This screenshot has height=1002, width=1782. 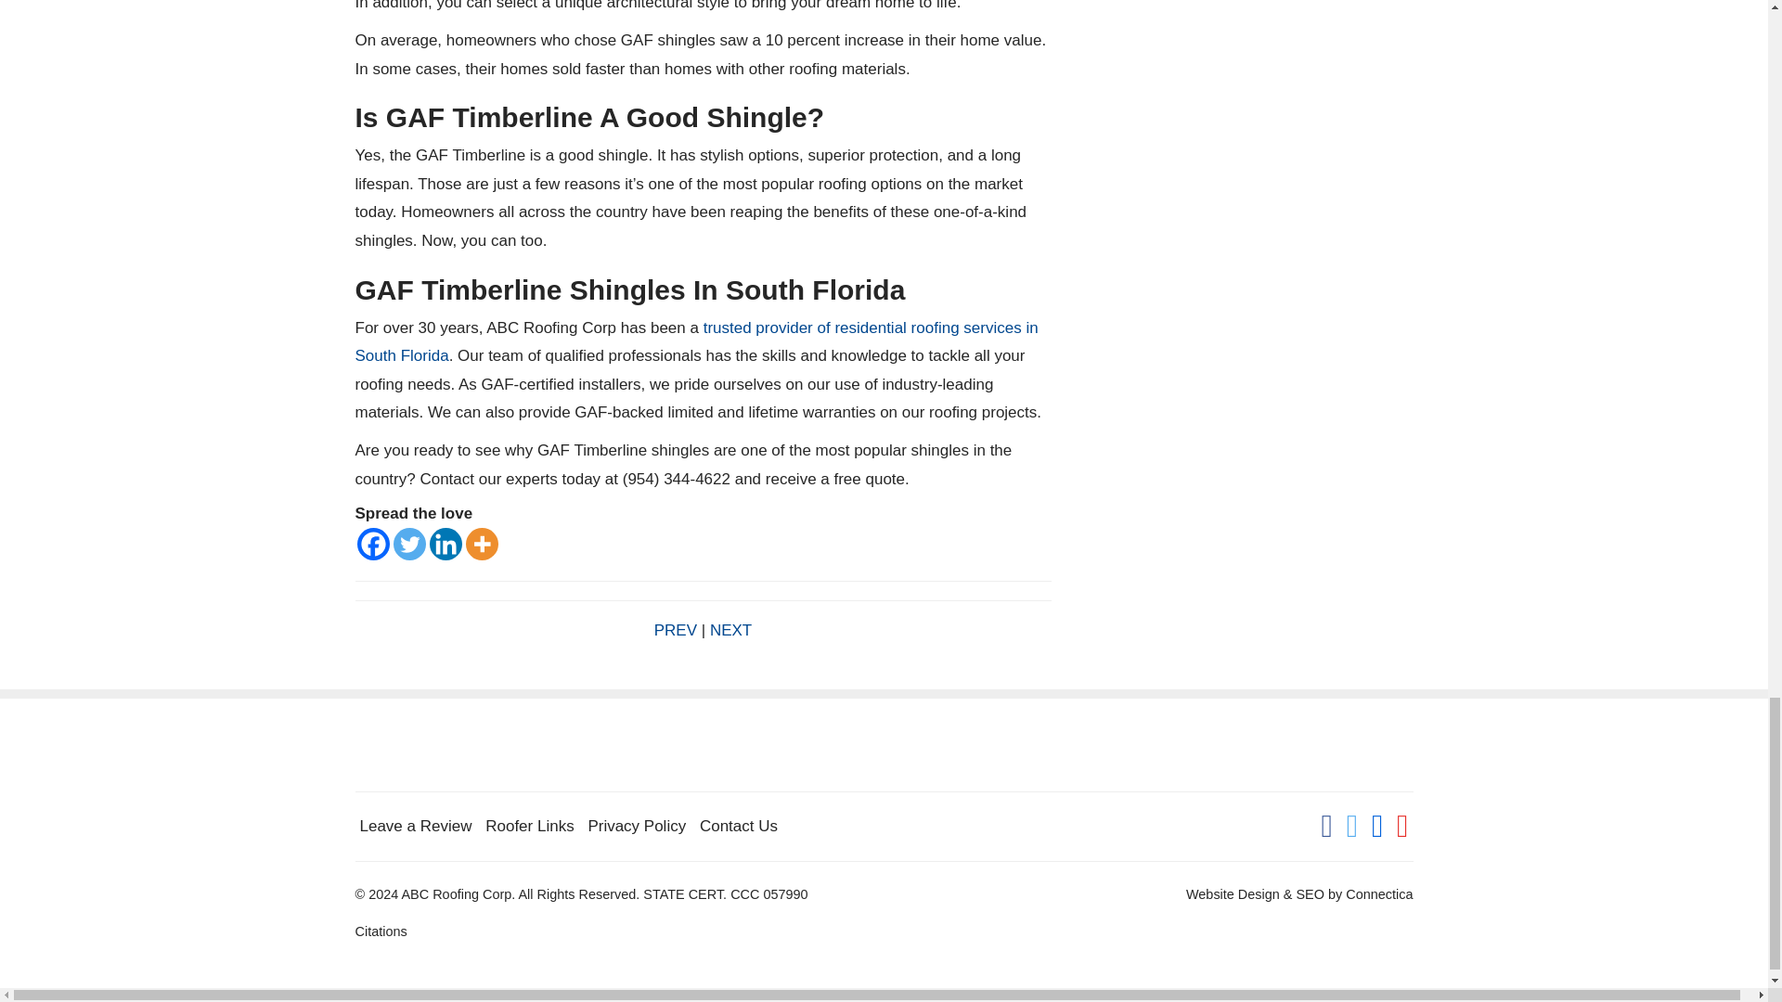 What do you see at coordinates (416, 826) in the screenshot?
I see `Leave a Review` at bounding box center [416, 826].